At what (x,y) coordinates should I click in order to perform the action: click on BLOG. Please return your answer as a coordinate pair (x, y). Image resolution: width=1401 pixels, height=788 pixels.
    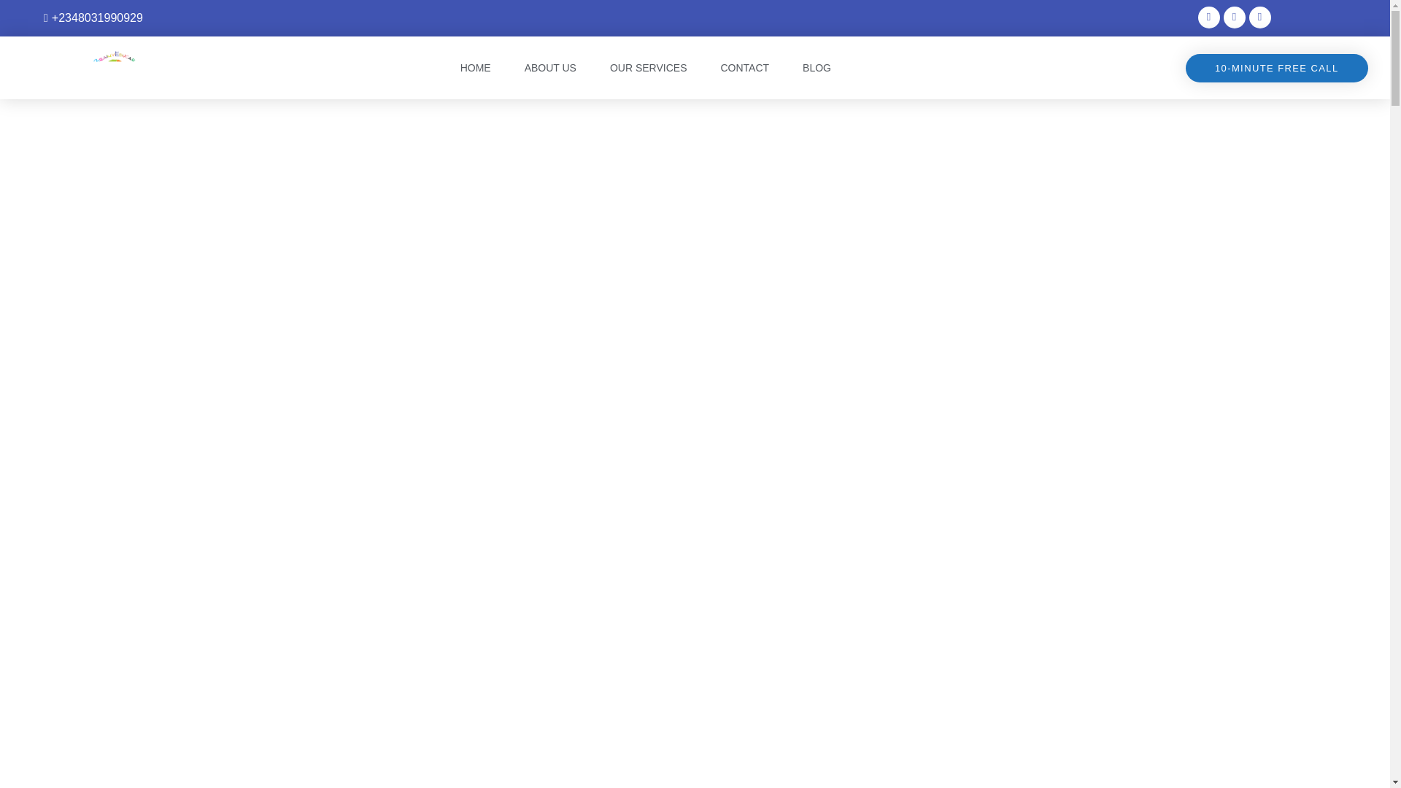
    Looking at the image, I should click on (817, 67).